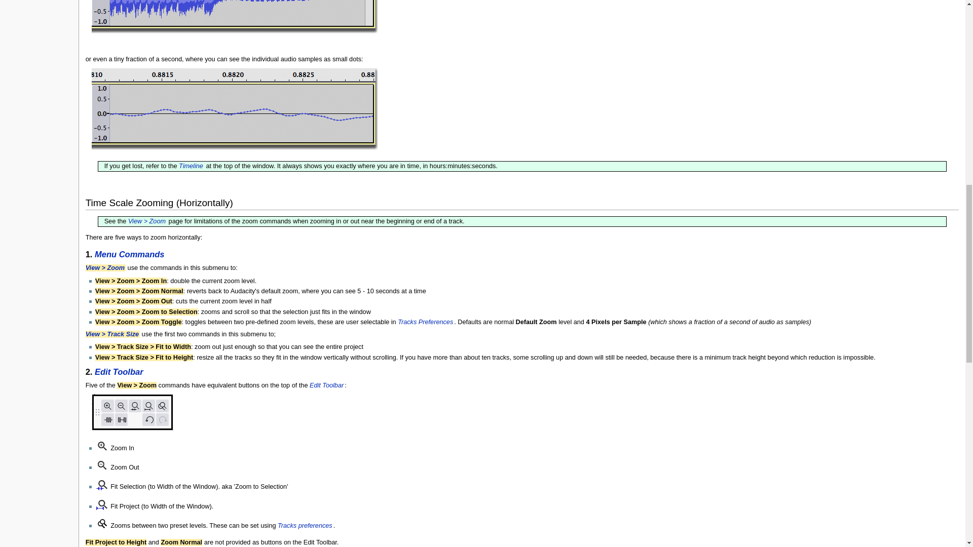 This screenshot has width=973, height=547. Describe the element at coordinates (119, 372) in the screenshot. I see `Edit Toolbar` at that location.